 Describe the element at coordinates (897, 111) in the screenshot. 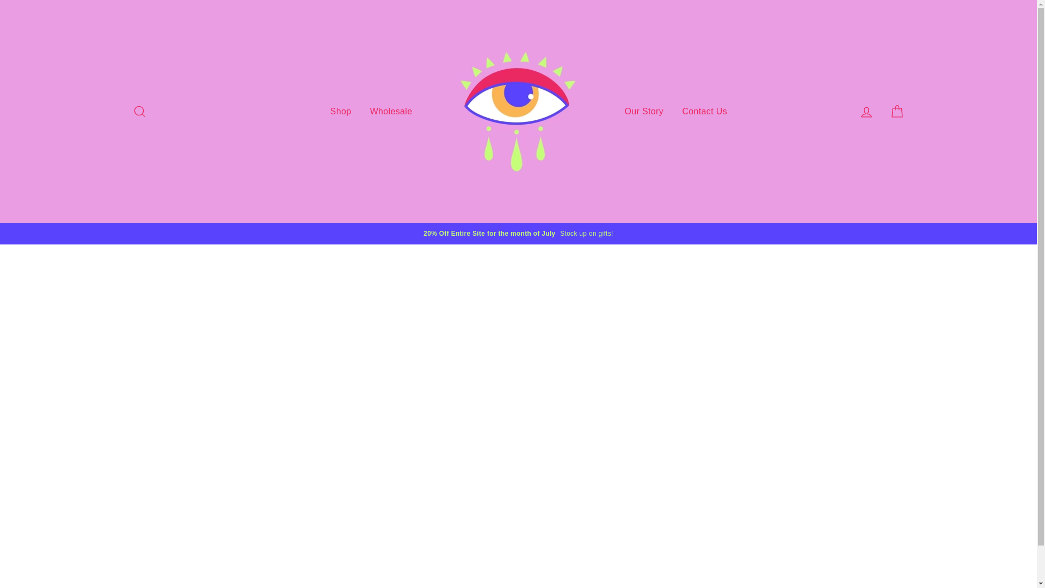

I see `Cart` at that location.